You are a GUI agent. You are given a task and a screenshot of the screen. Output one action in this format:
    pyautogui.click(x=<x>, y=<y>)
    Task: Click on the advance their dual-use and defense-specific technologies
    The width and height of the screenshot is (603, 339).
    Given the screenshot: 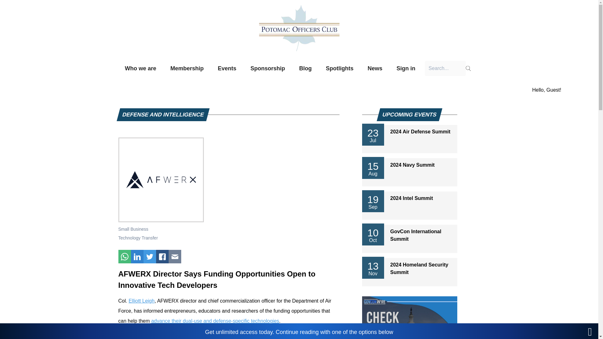 What is the action you would take?
    pyautogui.click(x=215, y=321)
    